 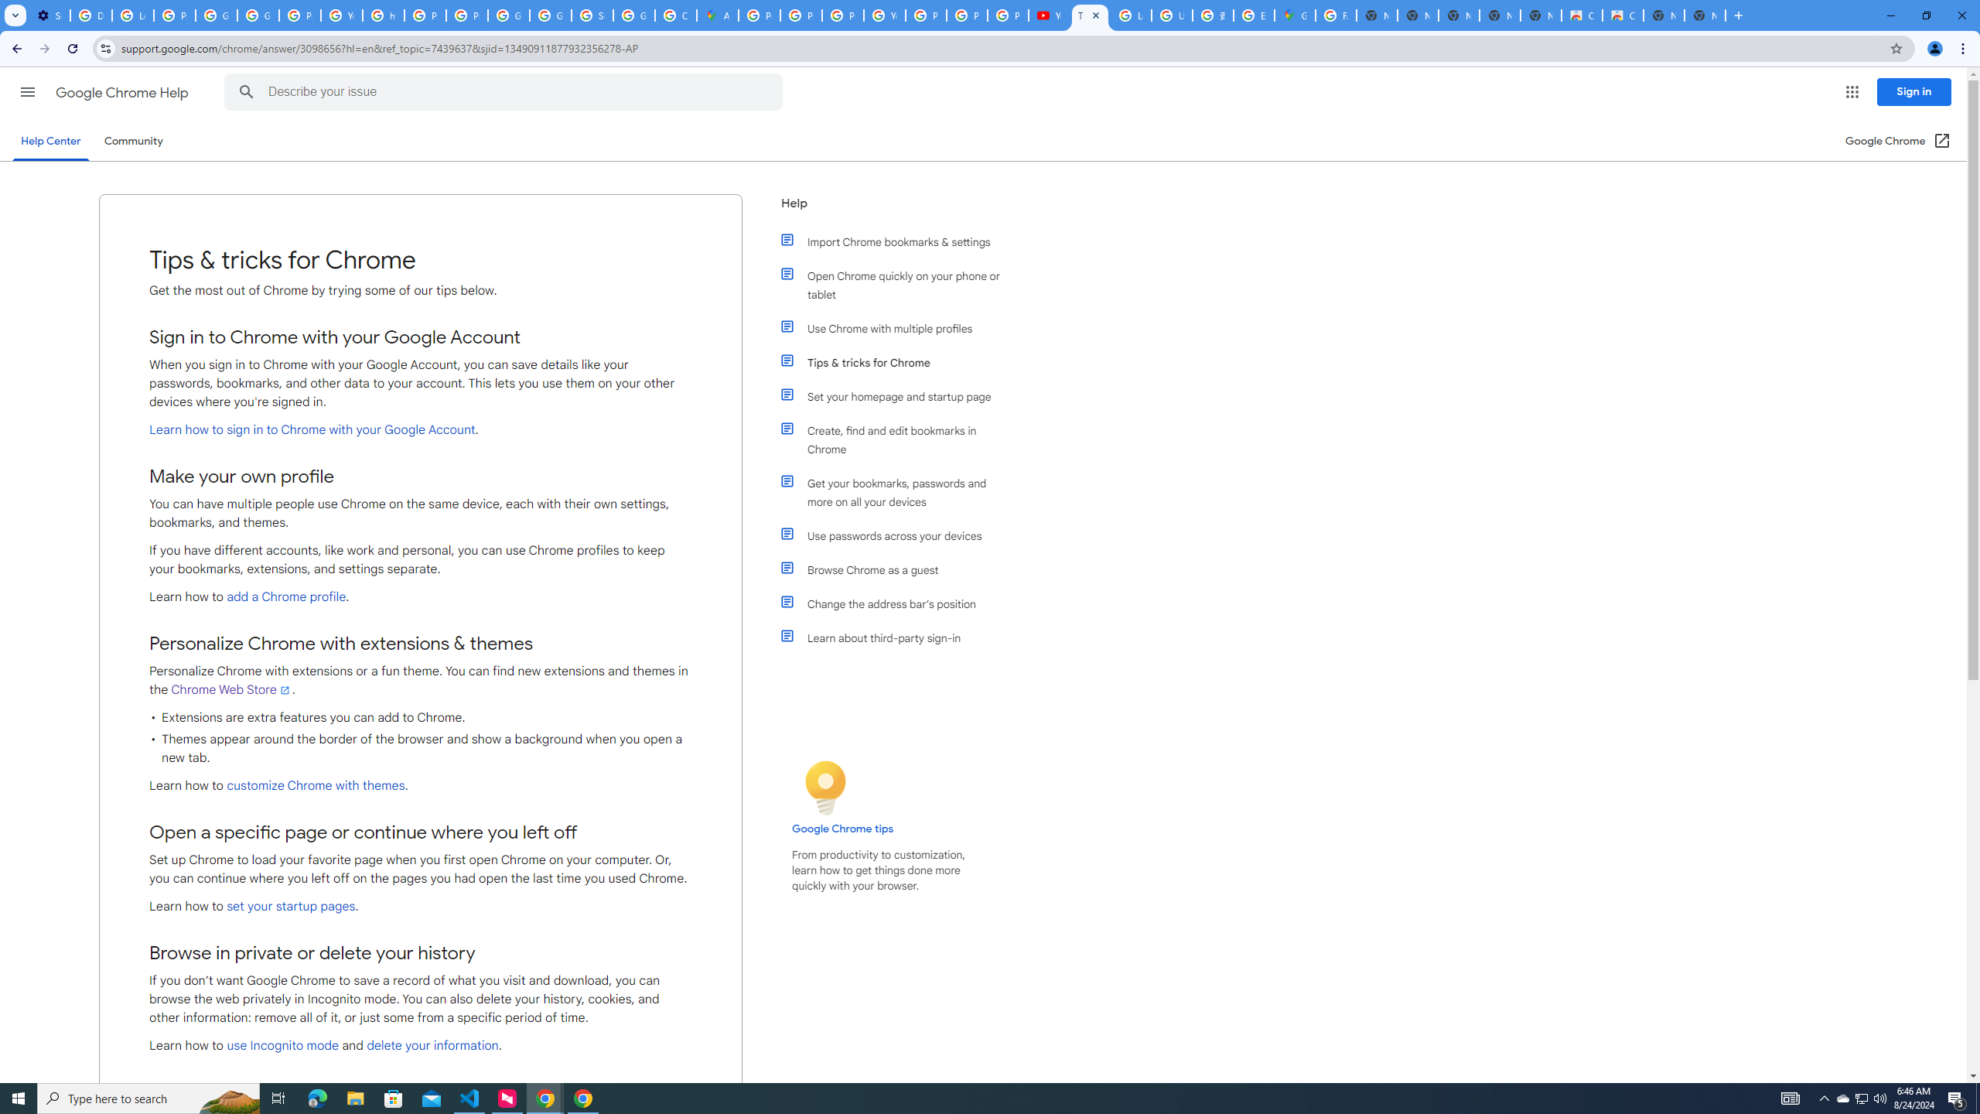 What do you see at coordinates (1049, 15) in the screenshot?
I see `YouTube` at bounding box center [1049, 15].